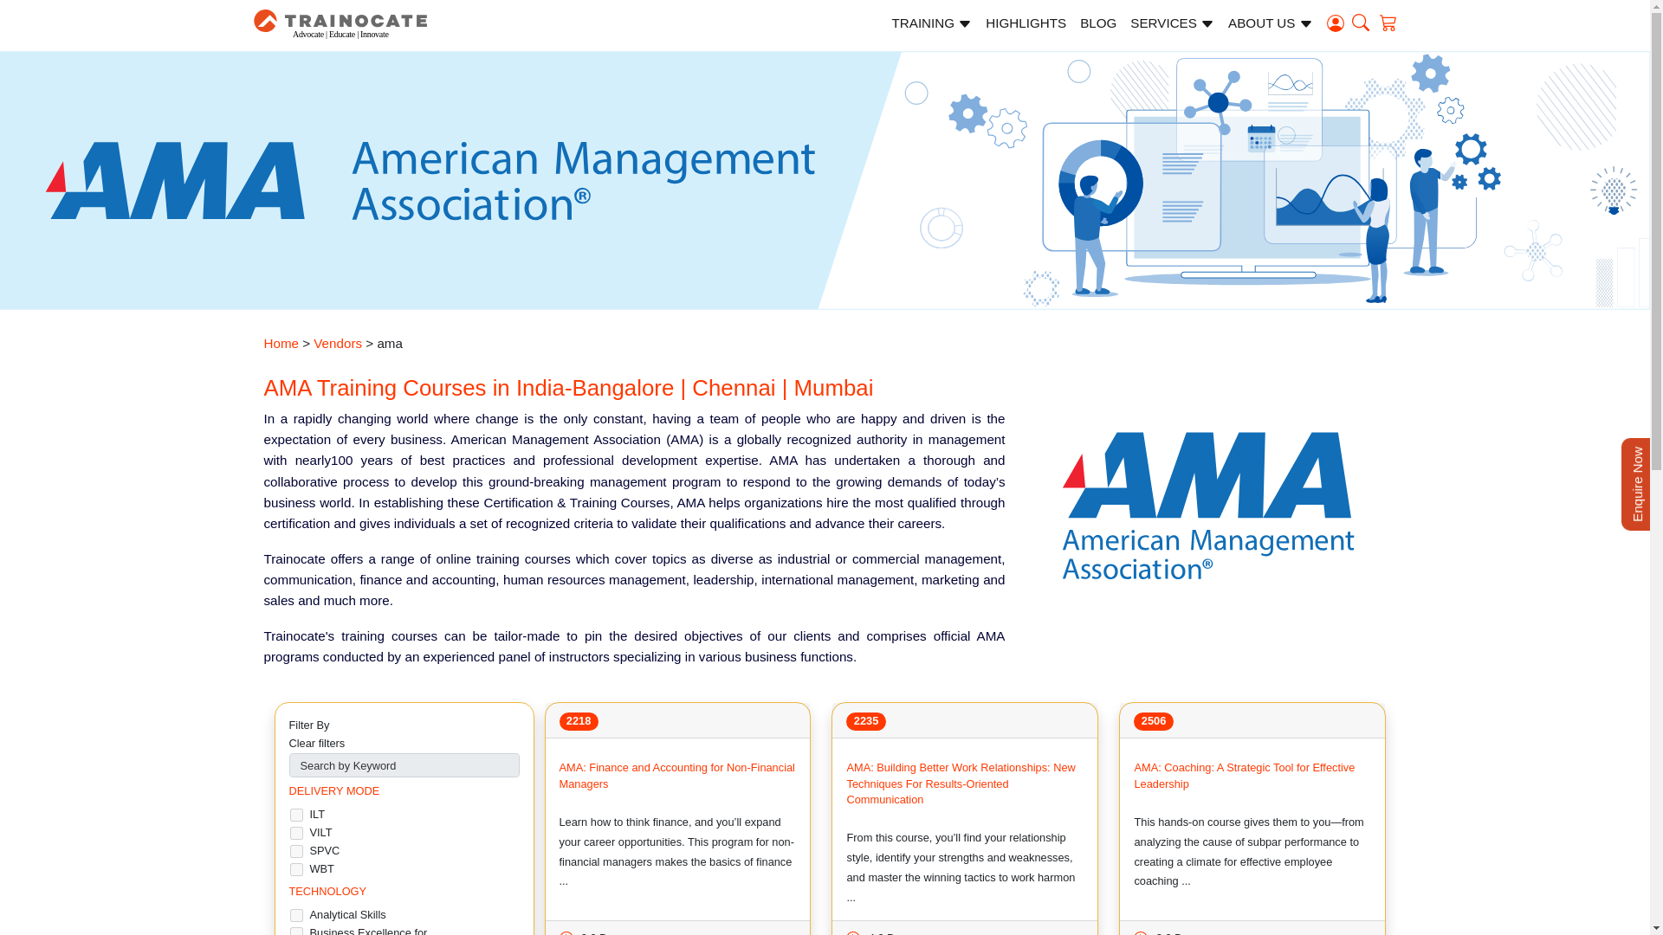 This screenshot has height=935, width=1663. I want to click on Search by course code or name, so click(404, 765).